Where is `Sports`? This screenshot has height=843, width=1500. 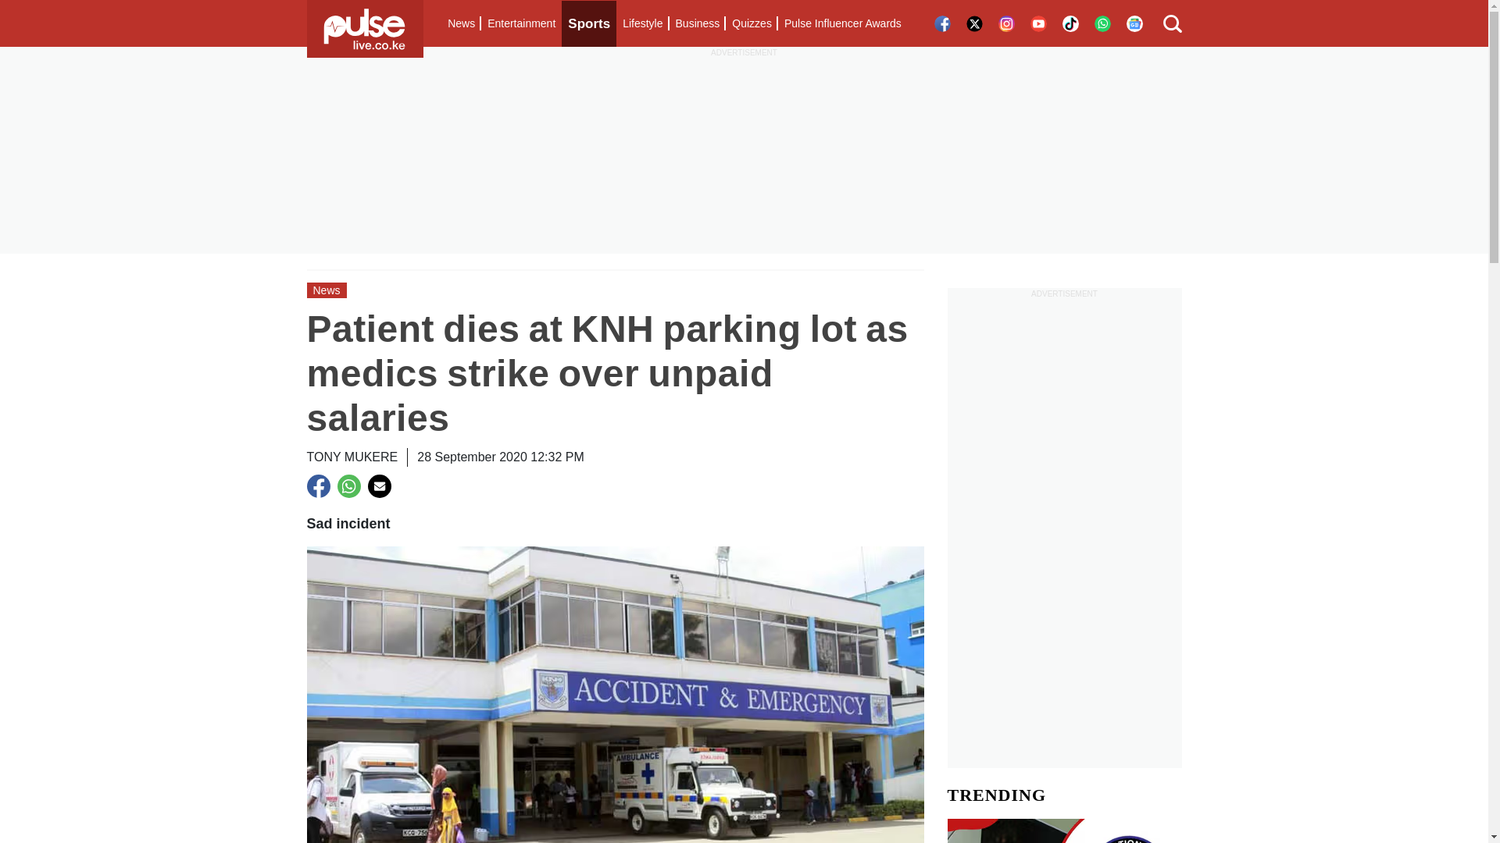
Sports is located at coordinates (589, 23).